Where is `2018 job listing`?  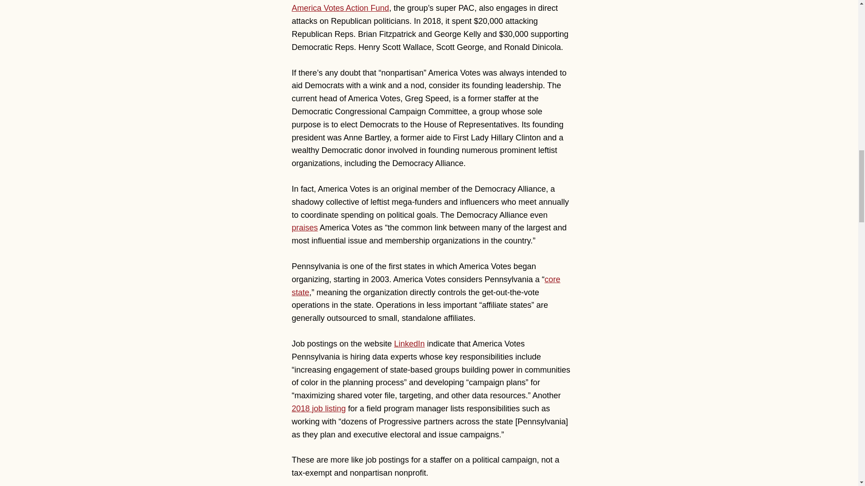
2018 job listing is located at coordinates (319, 409).